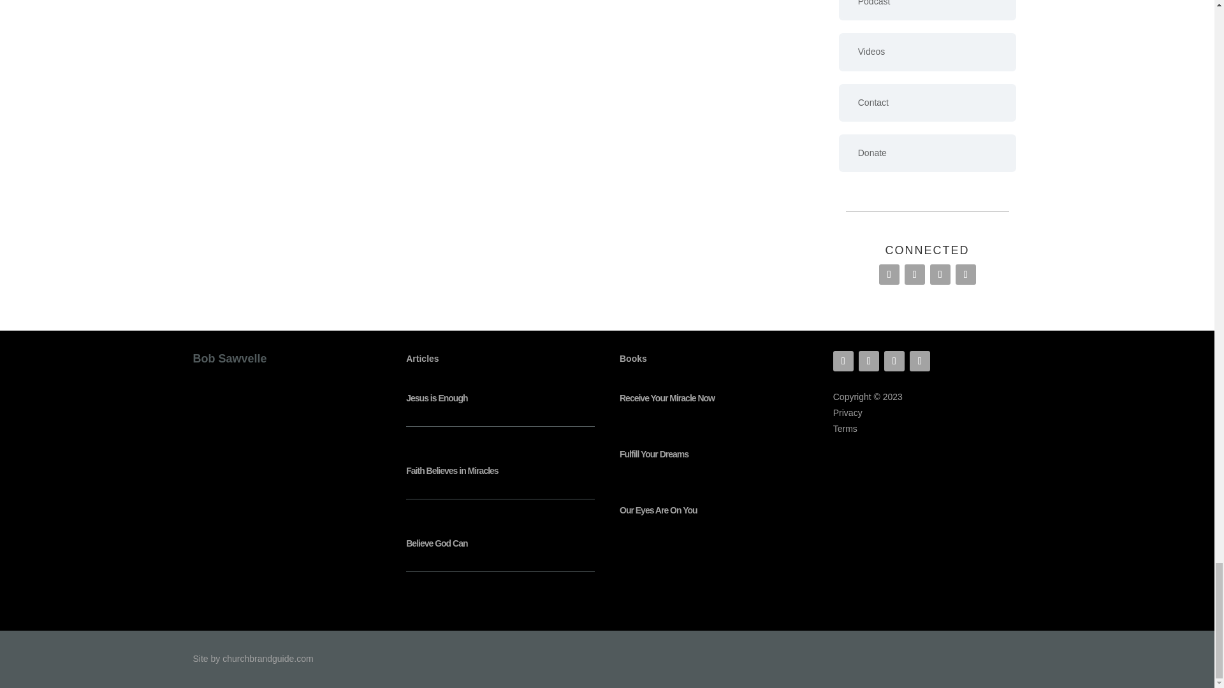 The width and height of the screenshot is (1224, 688). I want to click on Follow on Facebook, so click(843, 361).